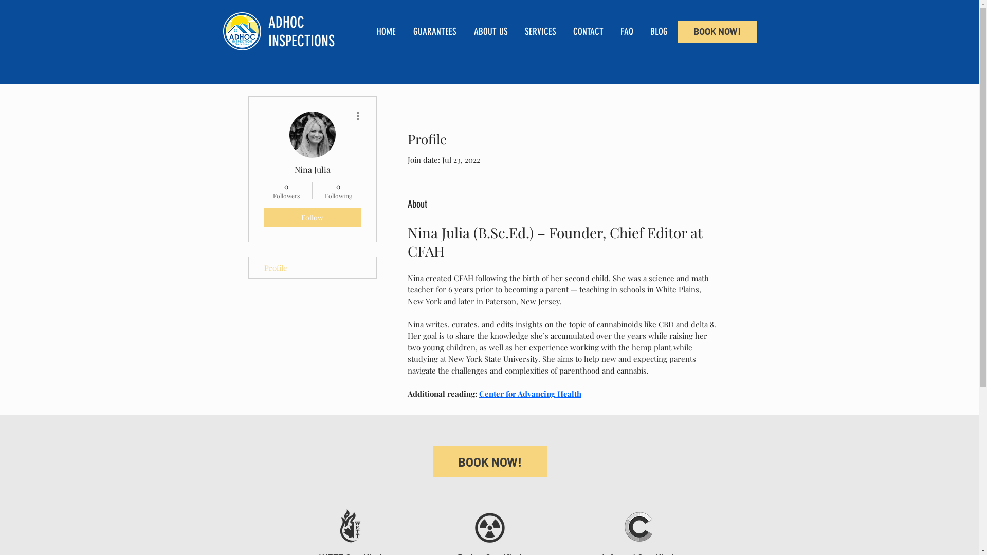 The height and width of the screenshot is (555, 987). Describe the element at coordinates (660, 32) in the screenshot. I see `BLOG` at that location.